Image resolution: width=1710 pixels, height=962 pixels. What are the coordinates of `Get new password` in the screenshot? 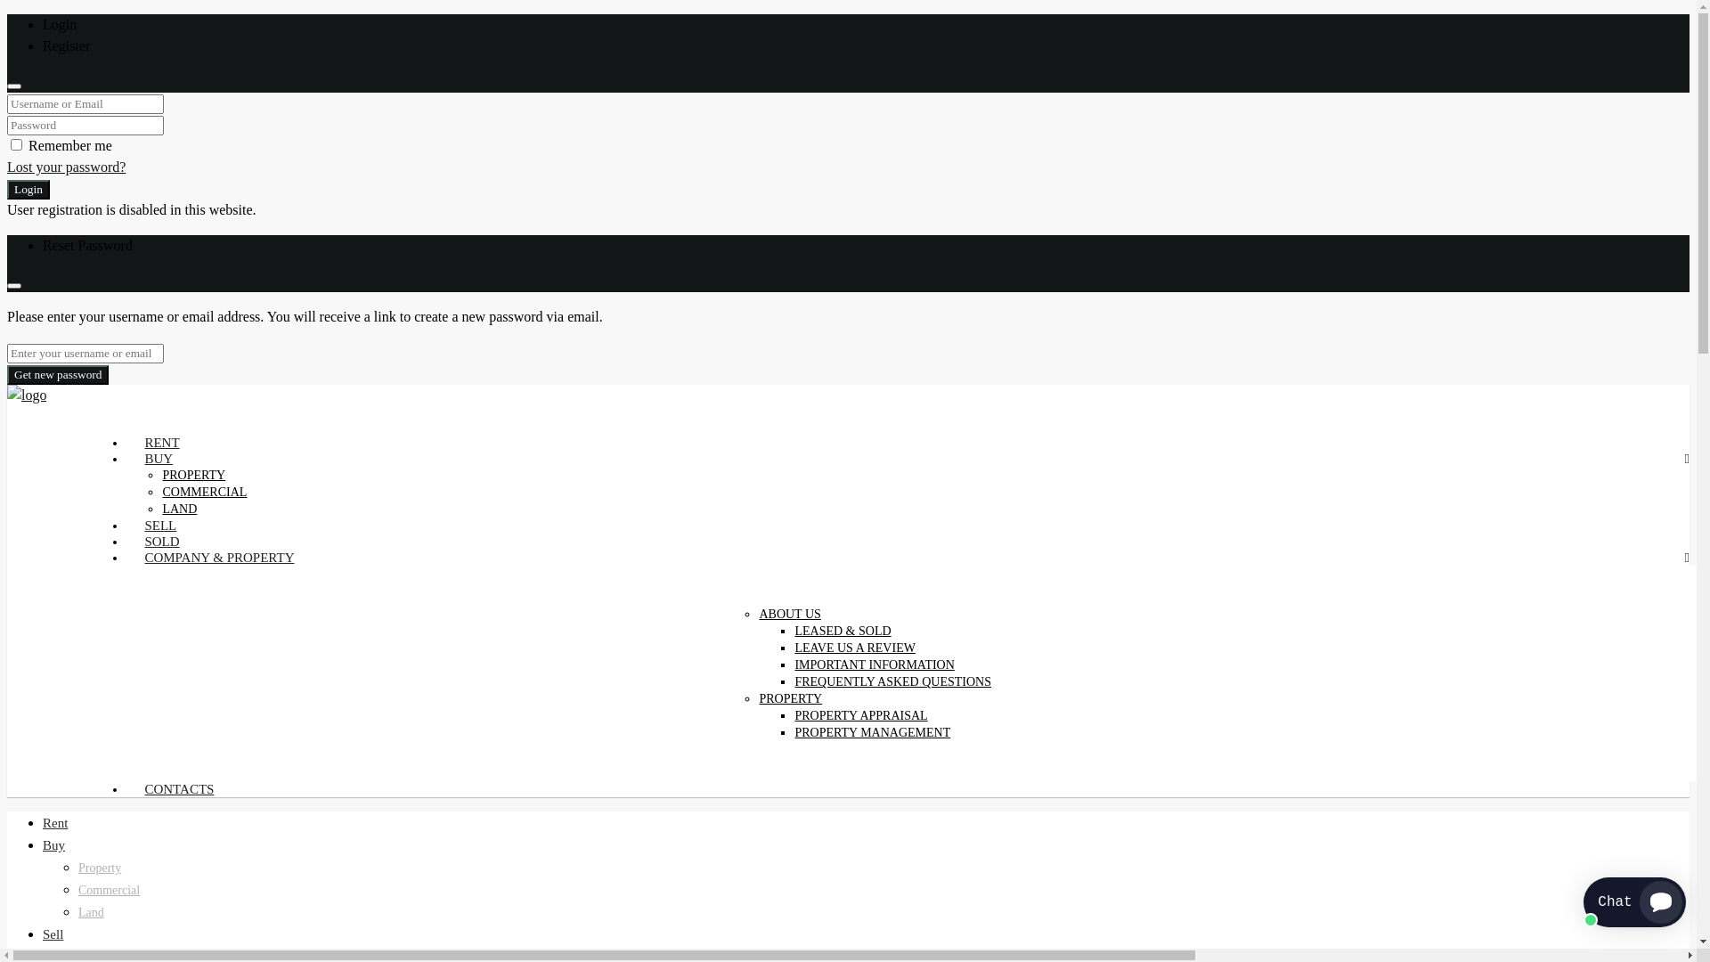 It's located at (58, 375).